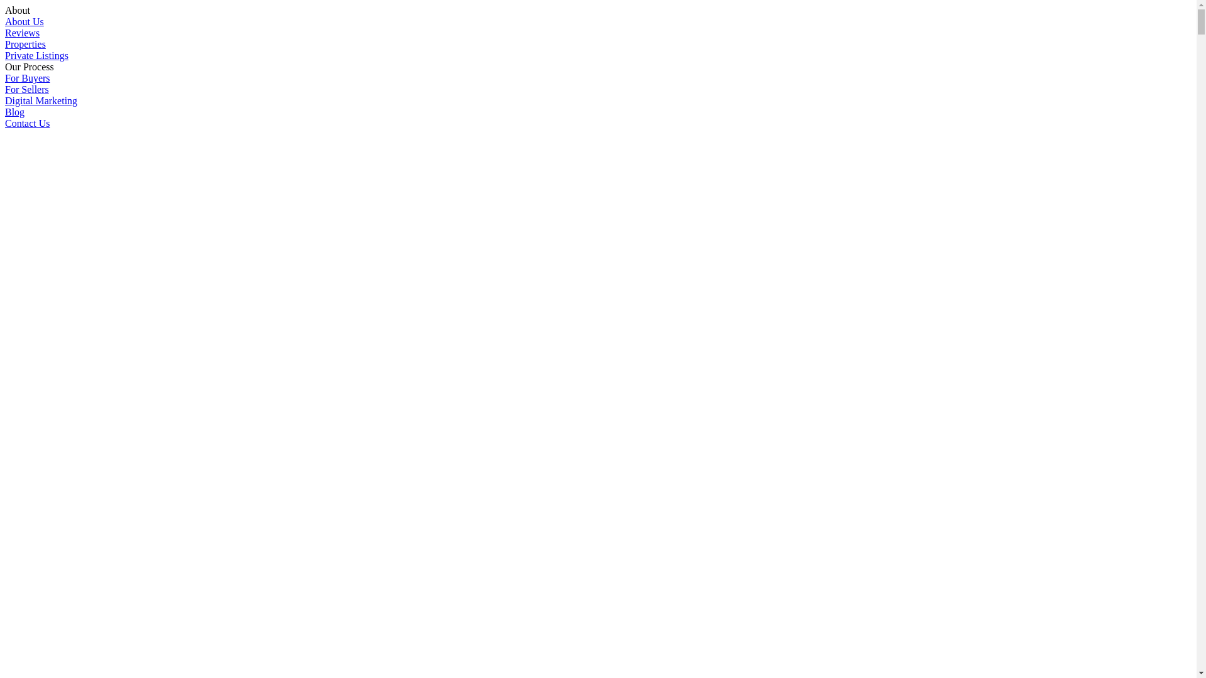 This screenshot has width=1206, height=678. Describe the element at coordinates (23, 33) in the screenshot. I see `Reviews` at that location.